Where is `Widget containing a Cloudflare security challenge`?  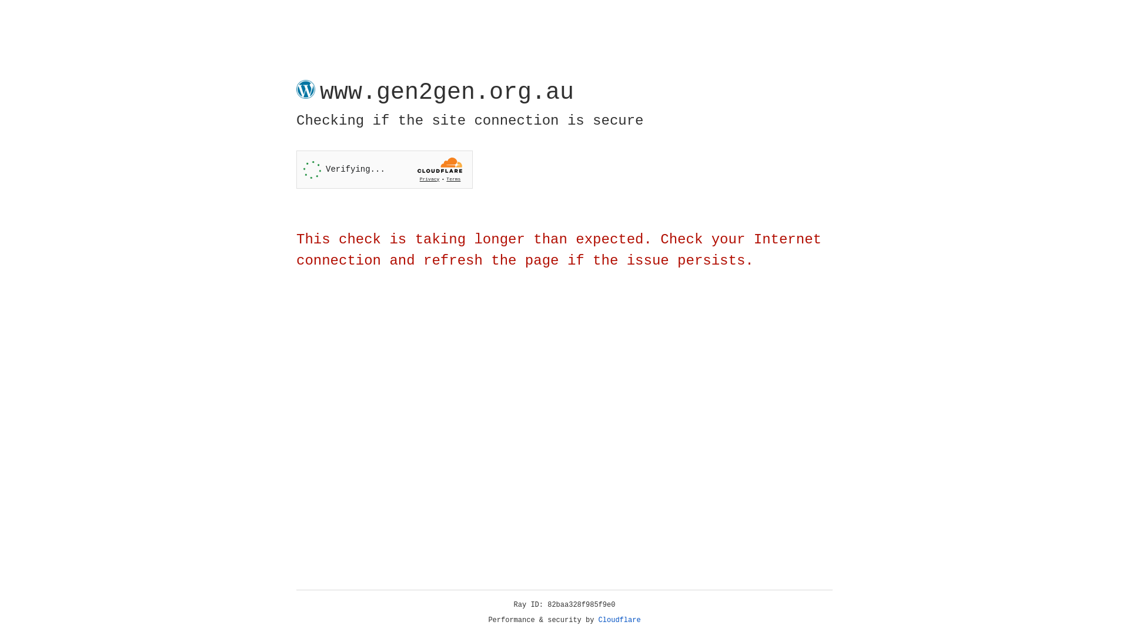
Widget containing a Cloudflare security challenge is located at coordinates (385, 169).